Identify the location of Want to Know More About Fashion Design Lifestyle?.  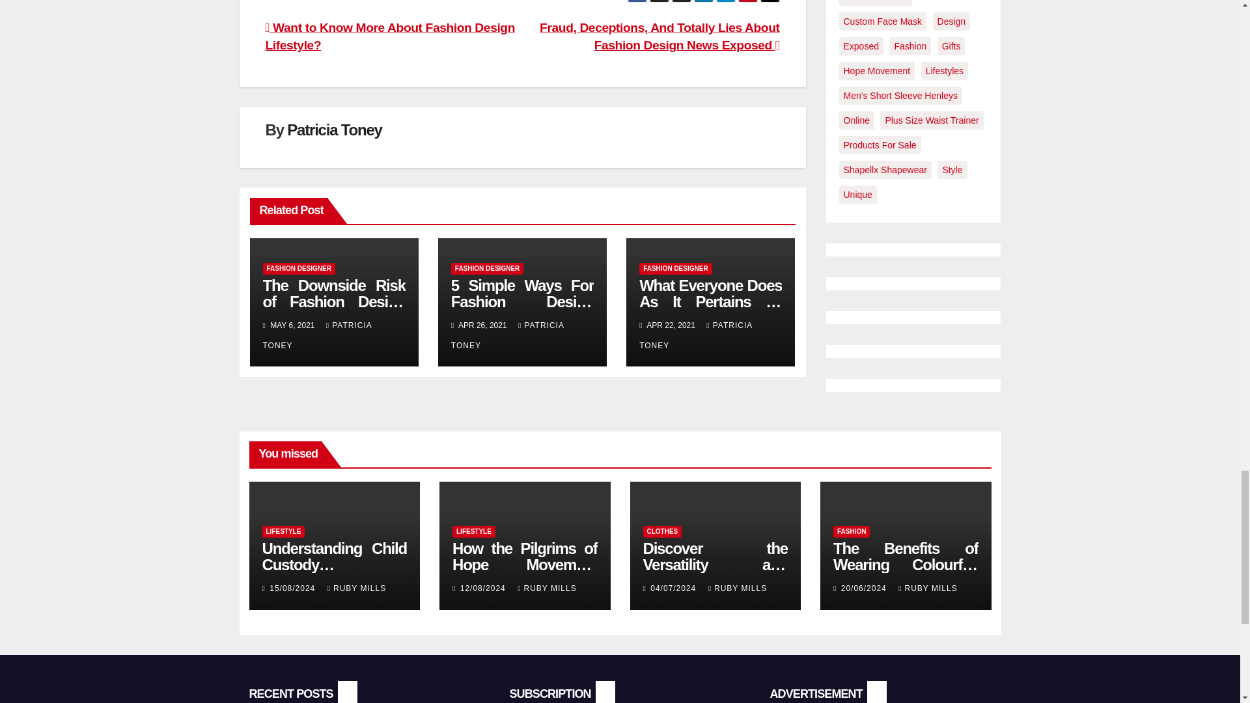
(390, 36).